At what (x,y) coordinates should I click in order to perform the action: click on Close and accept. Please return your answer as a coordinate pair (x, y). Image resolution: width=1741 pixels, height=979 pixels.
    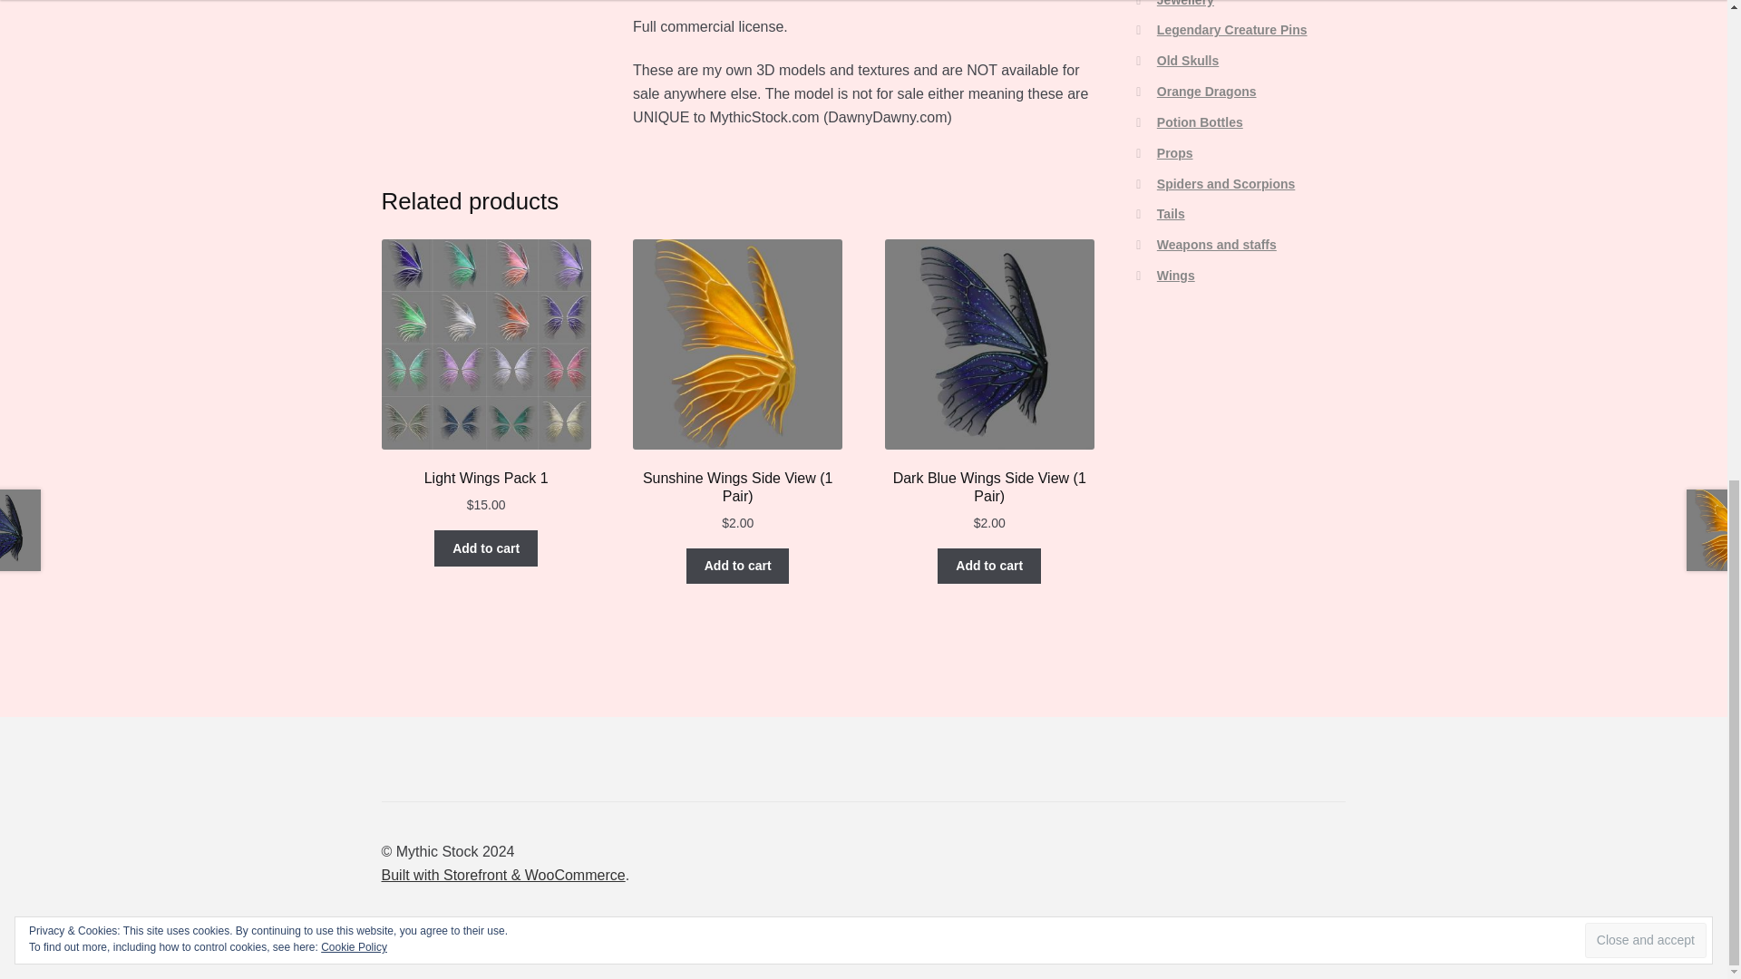
    Looking at the image, I should click on (1645, 9).